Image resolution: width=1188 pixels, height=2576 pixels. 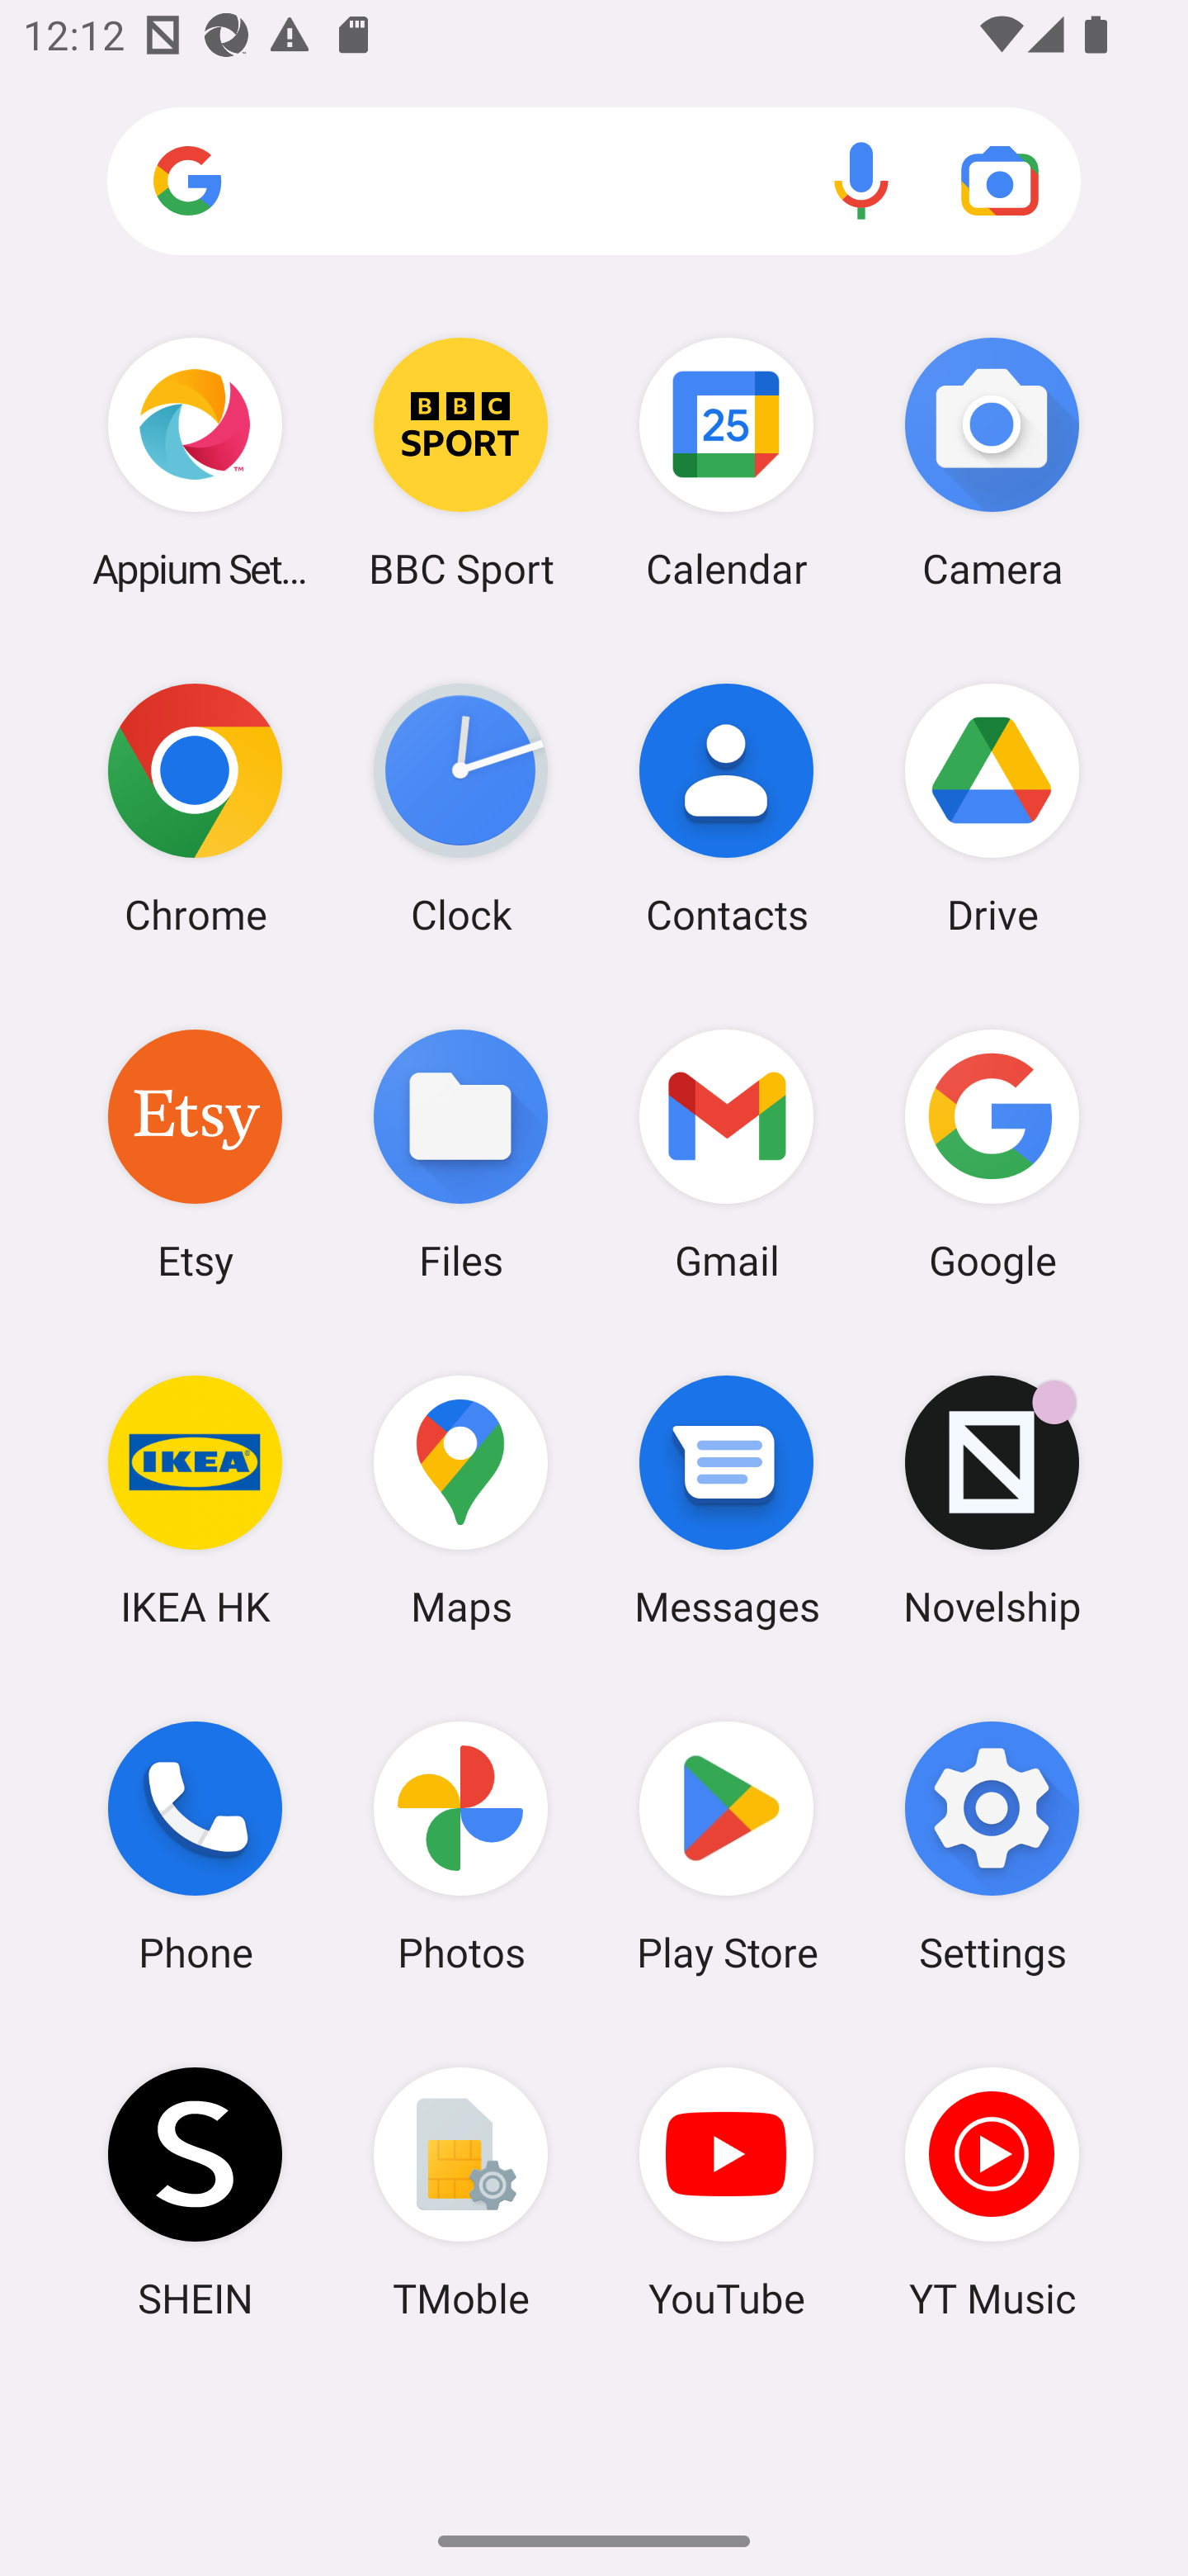 I want to click on Google Lens, so click(x=1000, y=180).